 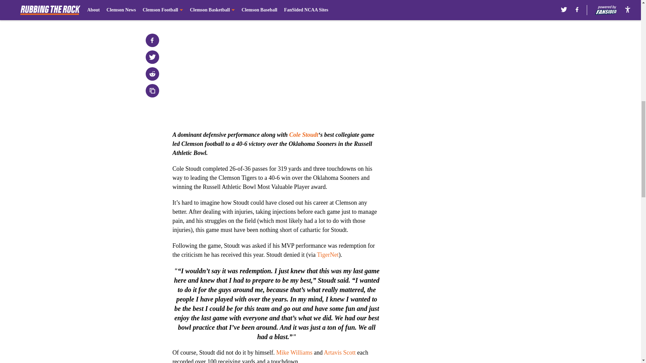 I want to click on Artavis Scott, so click(x=339, y=352).